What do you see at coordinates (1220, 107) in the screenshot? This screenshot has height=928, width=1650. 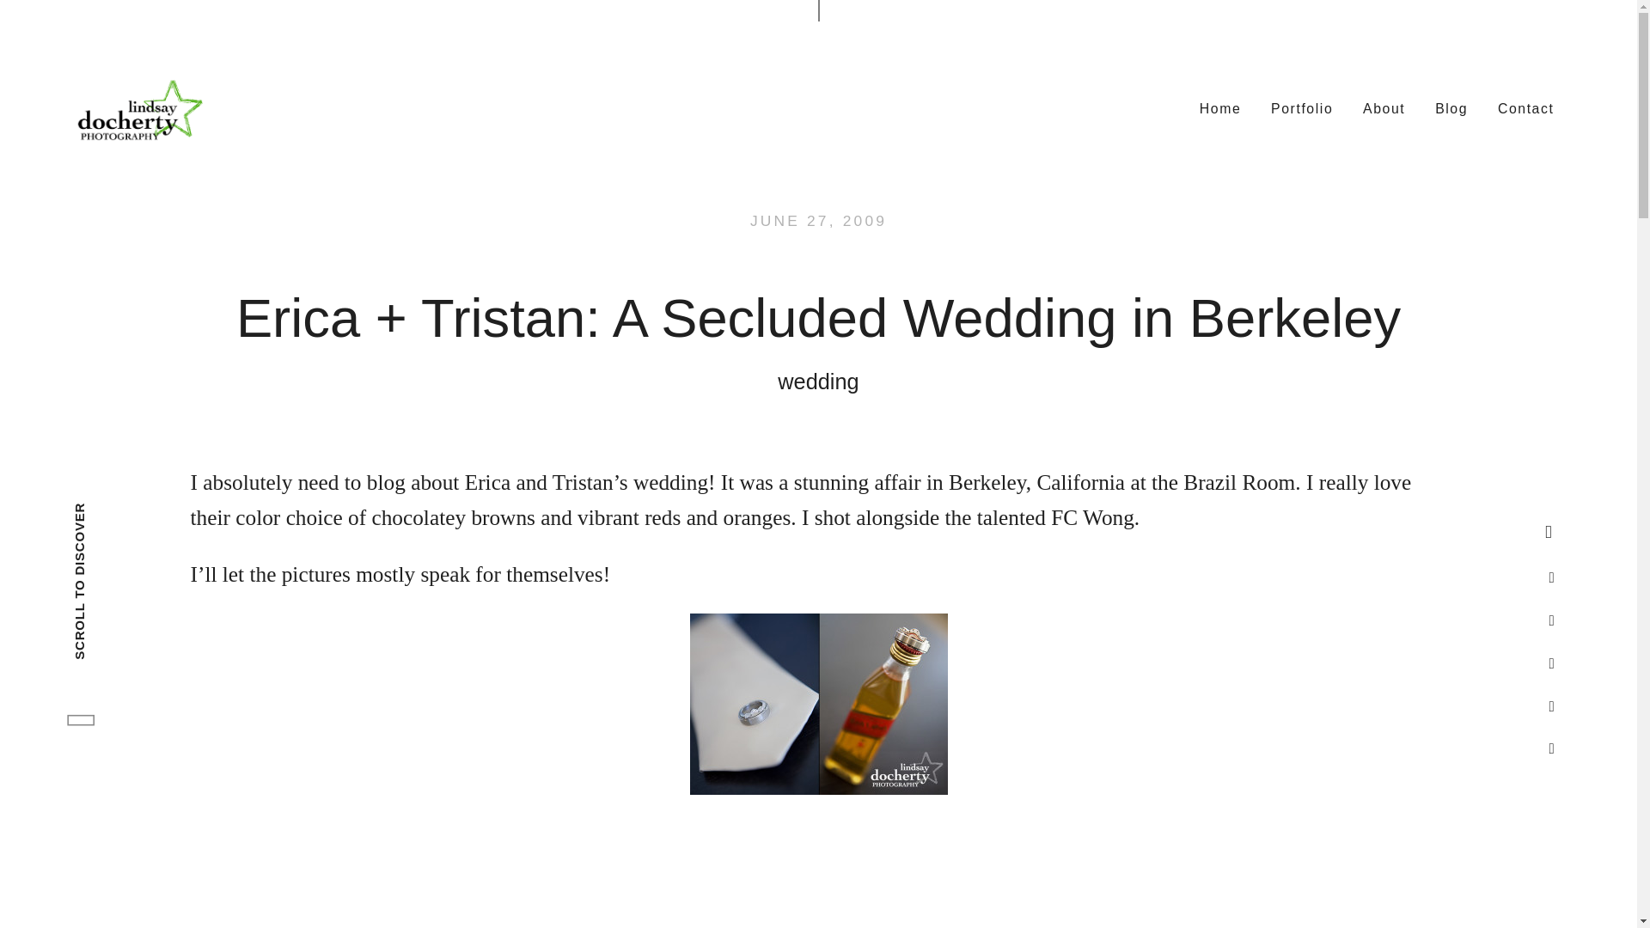 I see `Home` at bounding box center [1220, 107].